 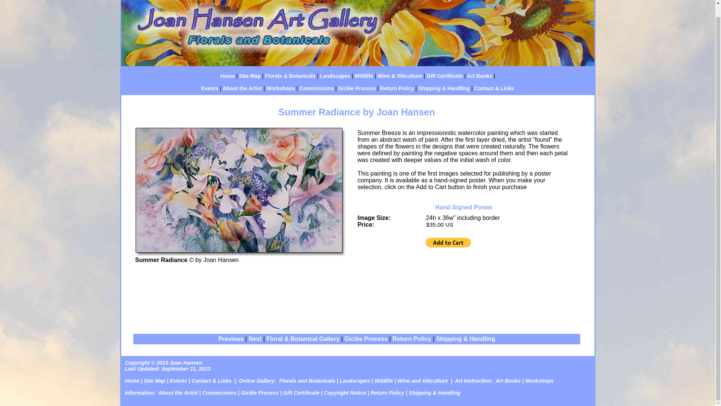 What do you see at coordinates (412, 339) in the screenshot?
I see `Return Policy` at bounding box center [412, 339].